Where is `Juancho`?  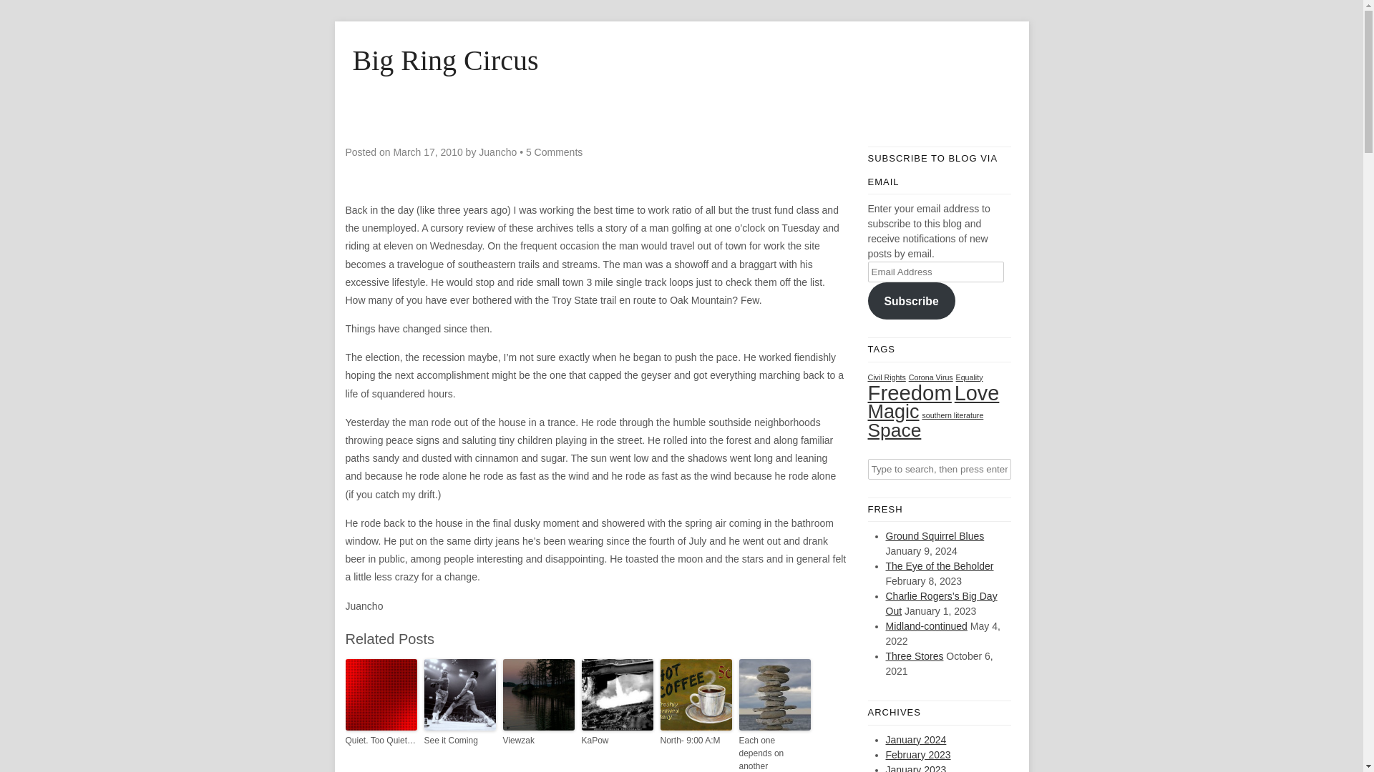 Juancho is located at coordinates (497, 152).